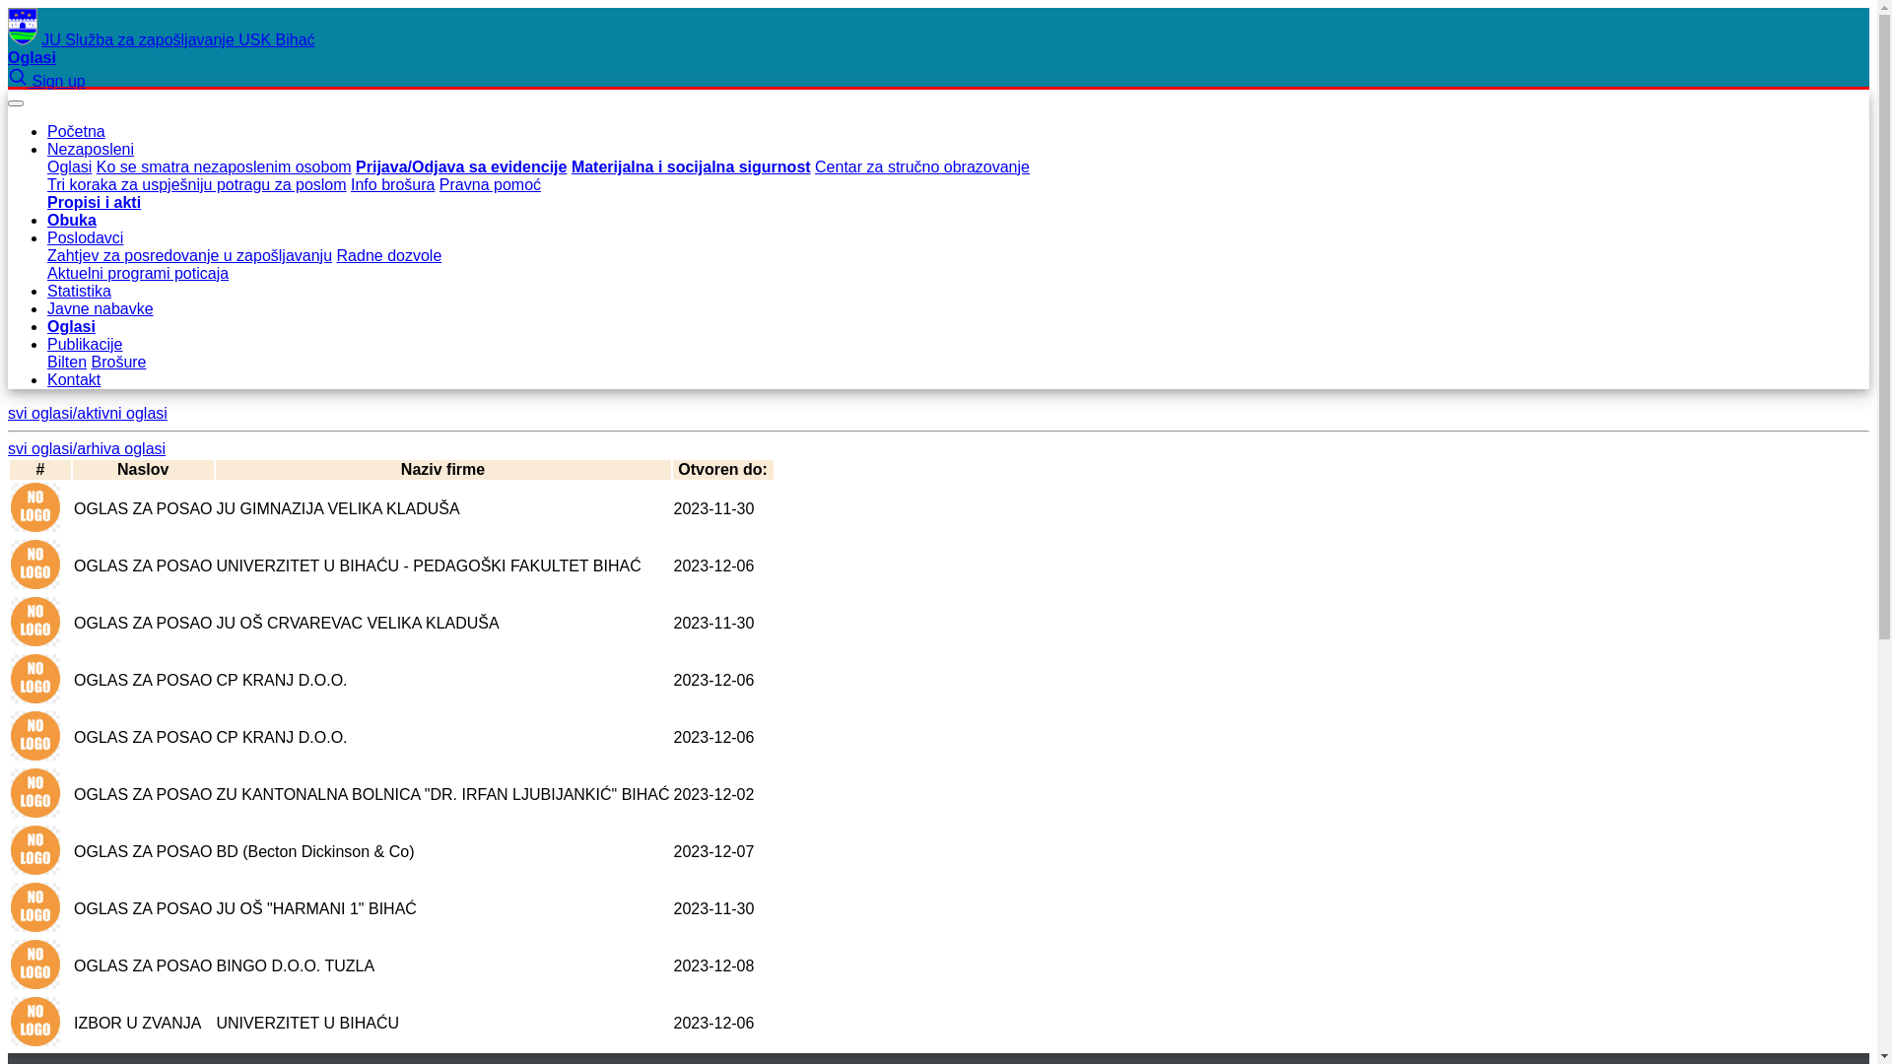 Image resolution: width=1892 pixels, height=1064 pixels. What do you see at coordinates (87, 448) in the screenshot?
I see `svi oglasi/arhiva oglasi` at bounding box center [87, 448].